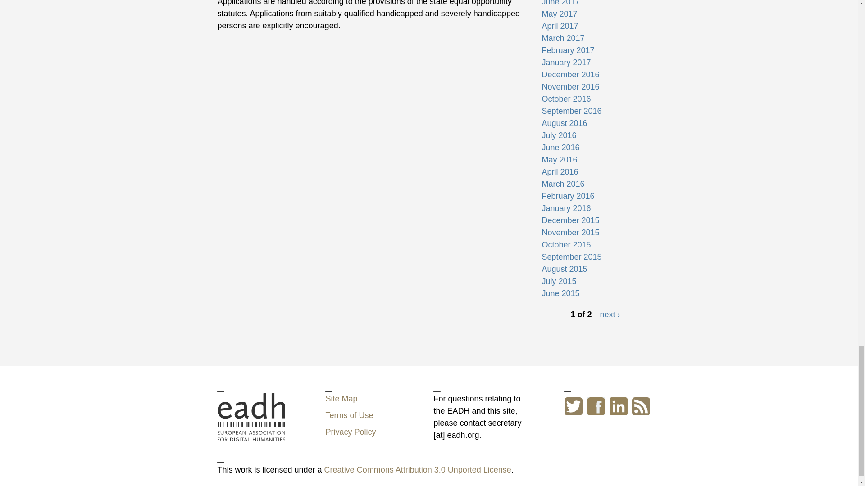 Image resolution: width=865 pixels, height=486 pixels. What do you see at coordinates (610, 314) in the screenshot?
I see `Go to next page` at bounding box center [610, 314].